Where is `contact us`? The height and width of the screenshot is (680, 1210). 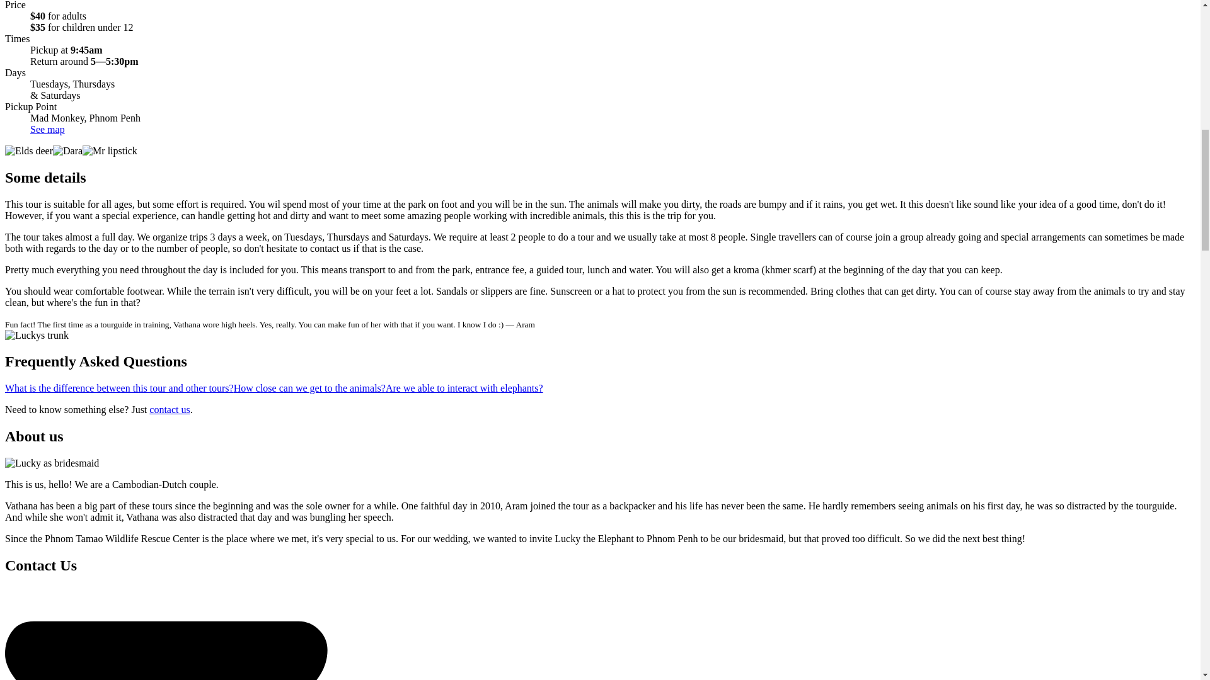 contact us is located at coordinates (169, 409).